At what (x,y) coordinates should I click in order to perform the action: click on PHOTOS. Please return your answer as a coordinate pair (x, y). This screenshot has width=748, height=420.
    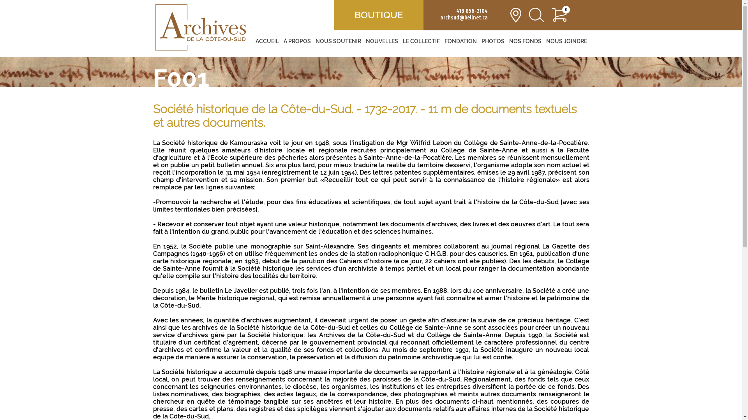
    Looking at the image, I should click on (493, 41).